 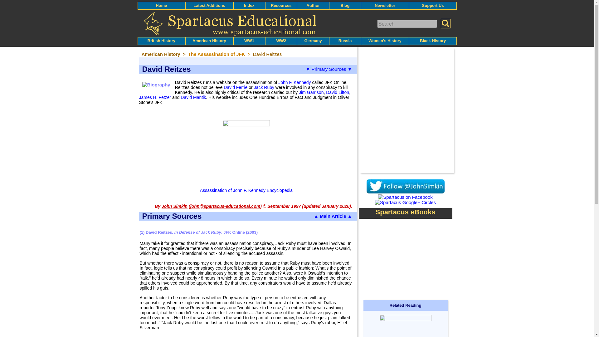 I want to click on Black History, so click(x=432, y=41).